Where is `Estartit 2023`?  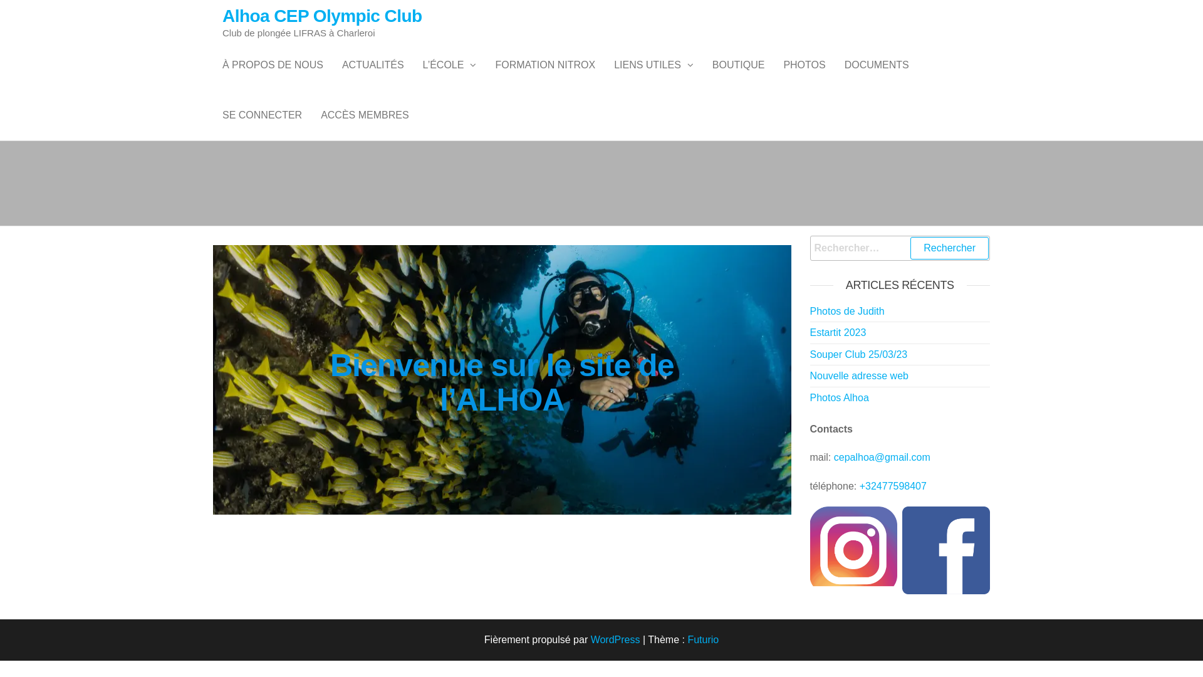
Estartit 2023 is located at coordinates (838, 332).